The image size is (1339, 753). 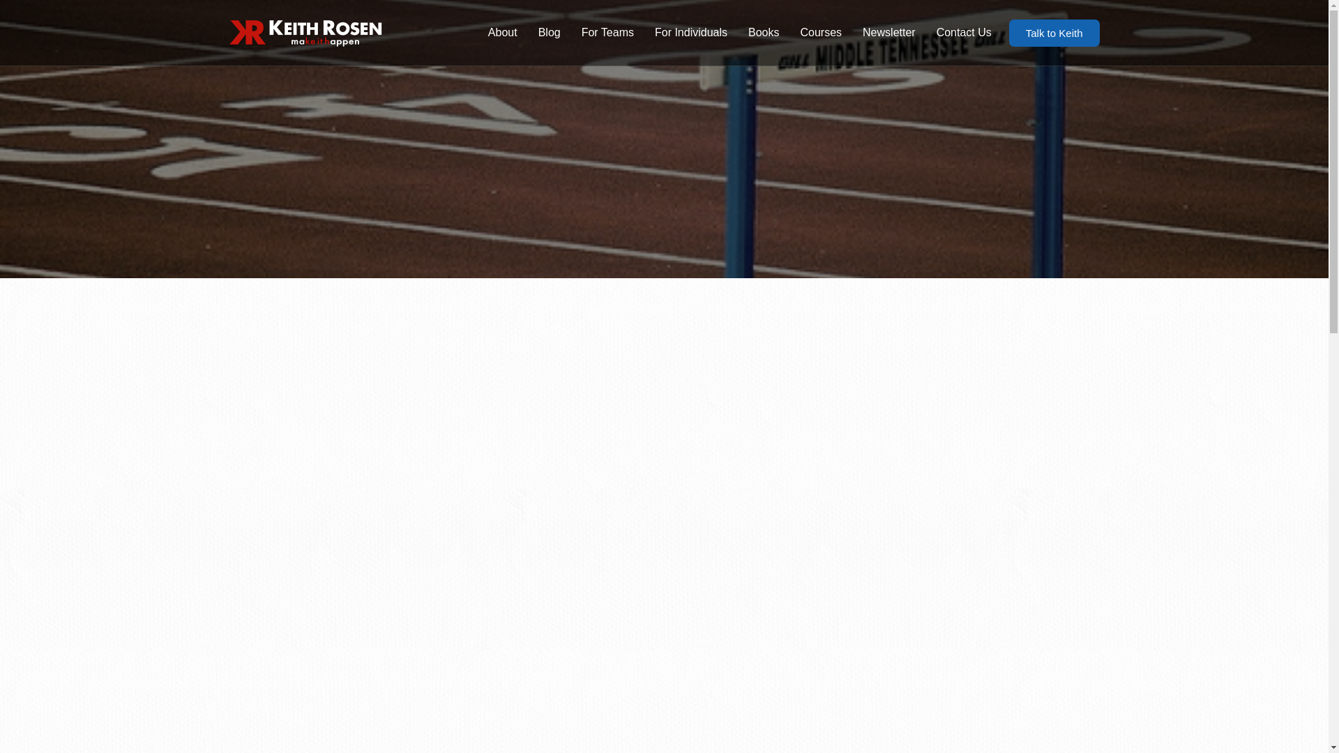 I want to click on About, so click(x=502, y=32).